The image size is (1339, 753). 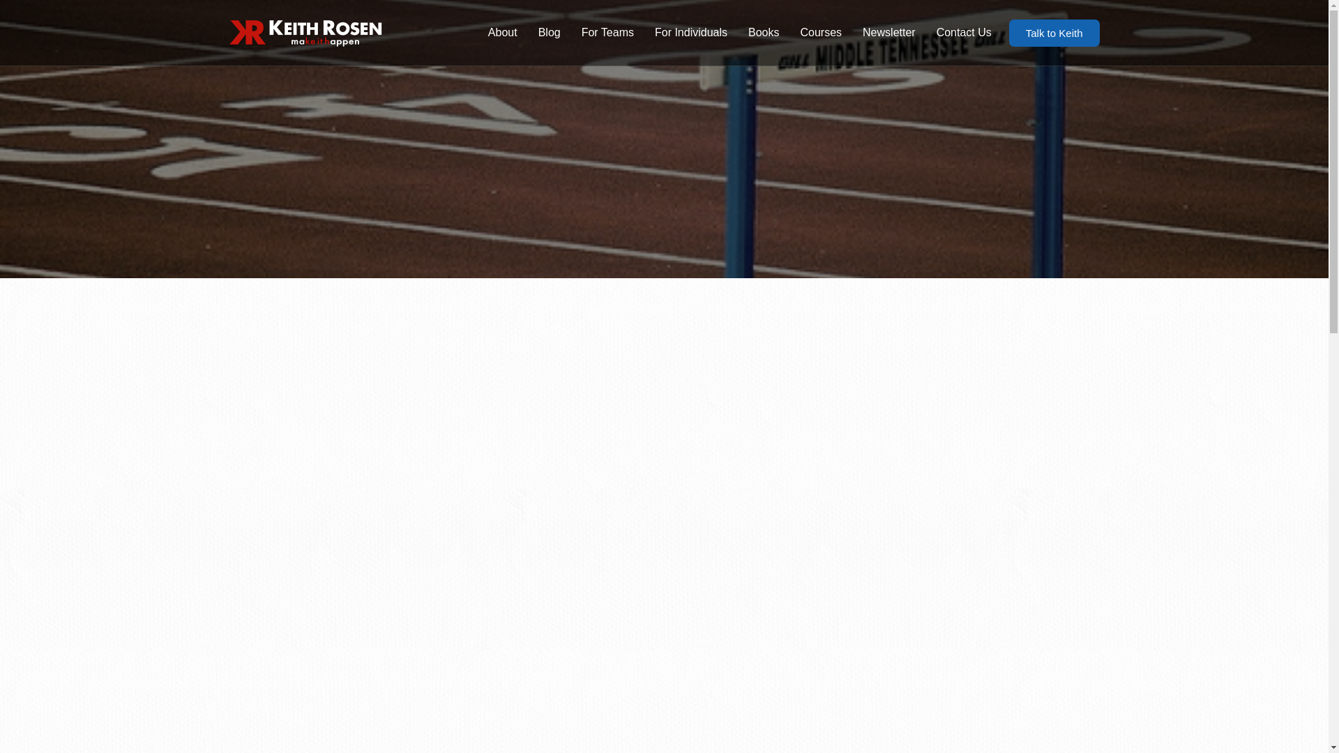 I want to click on About, so click(x=502, y=32).